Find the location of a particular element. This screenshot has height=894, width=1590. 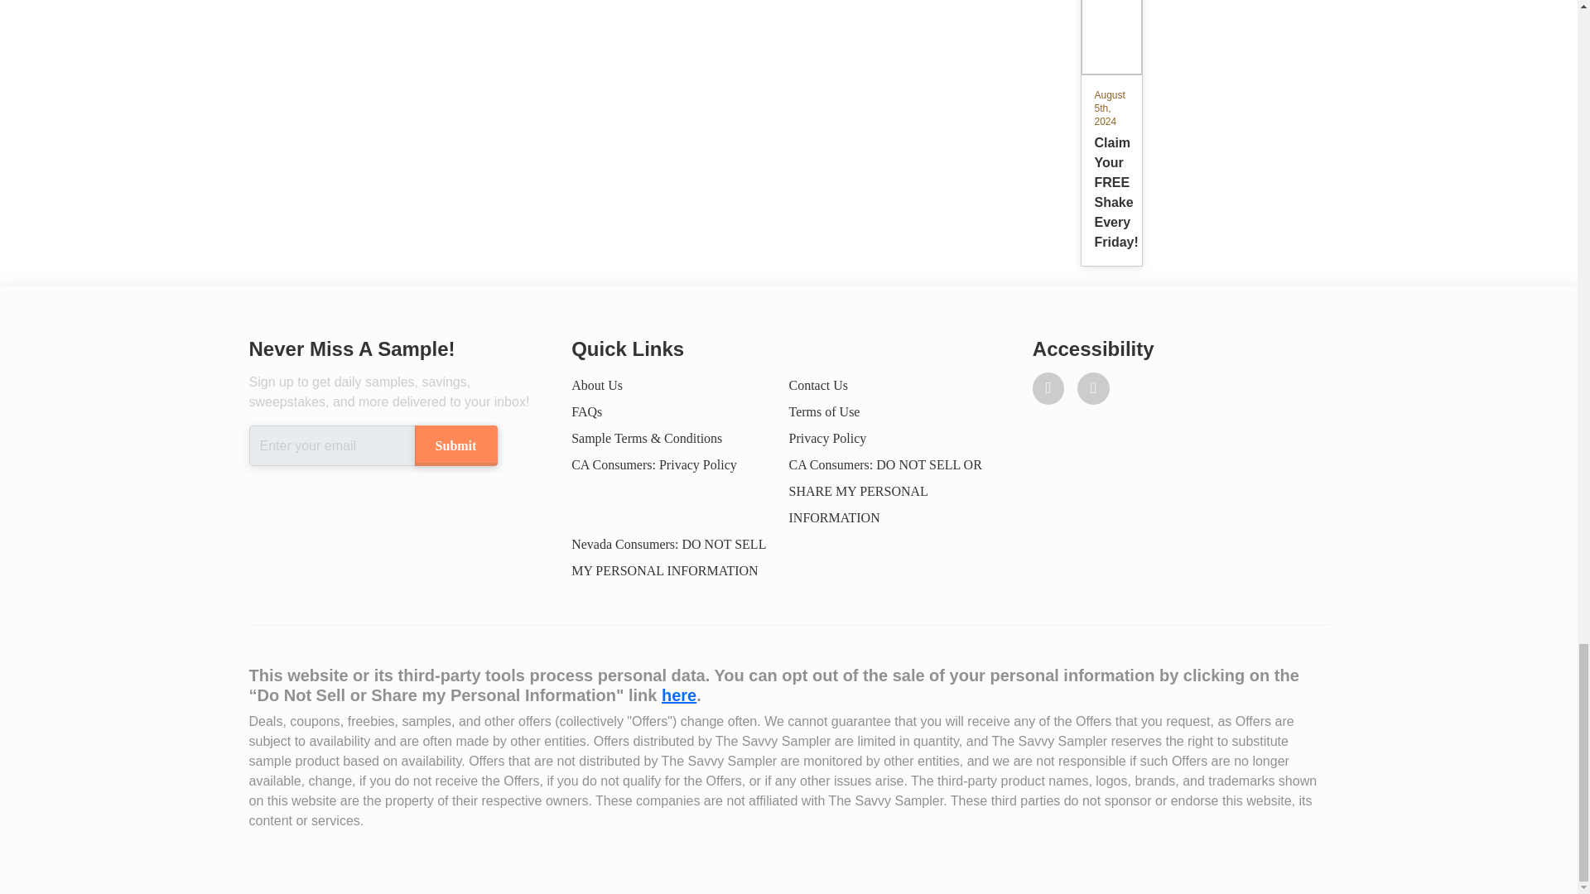

Submit is located at coordinates (455, 445).